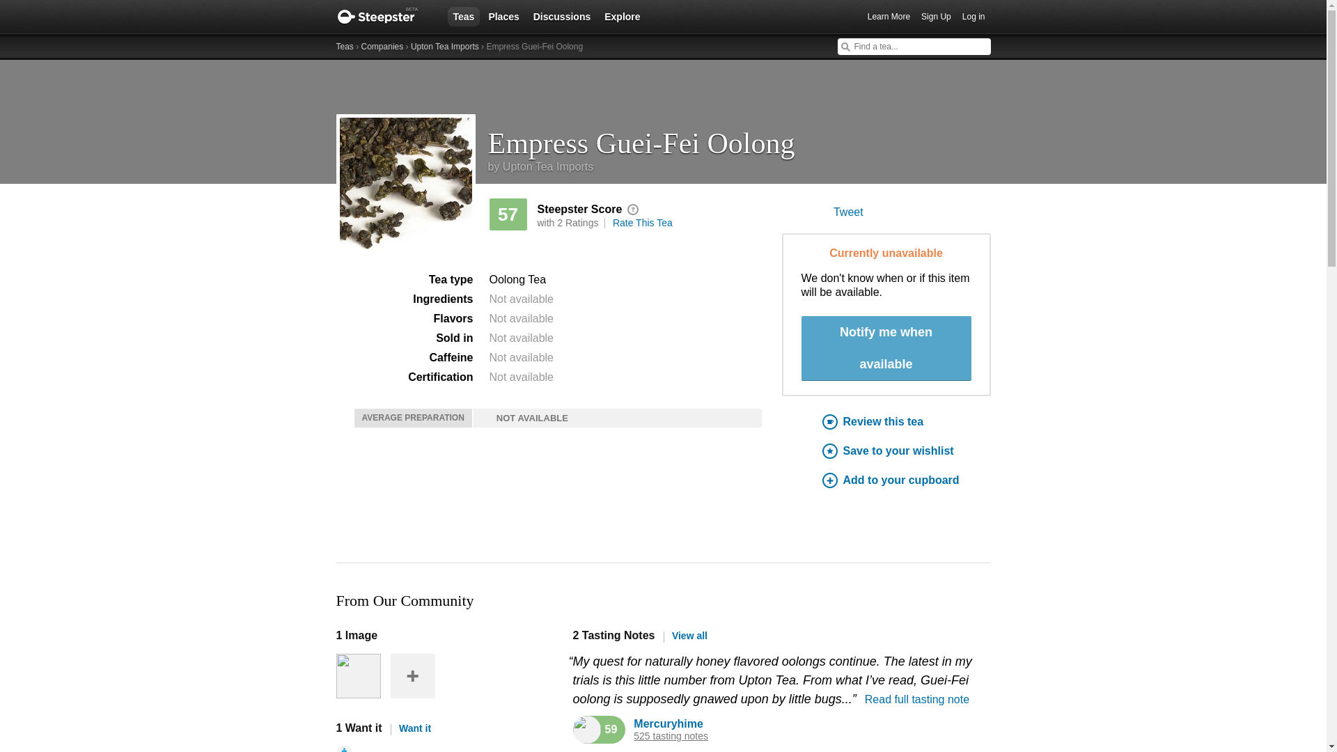 The width and height of the screenshot is (1337, 752). What do you see at coordinates (906, 480) in the screenshot?
I see `Add to your cupboard` at bounding box center [906, 480].